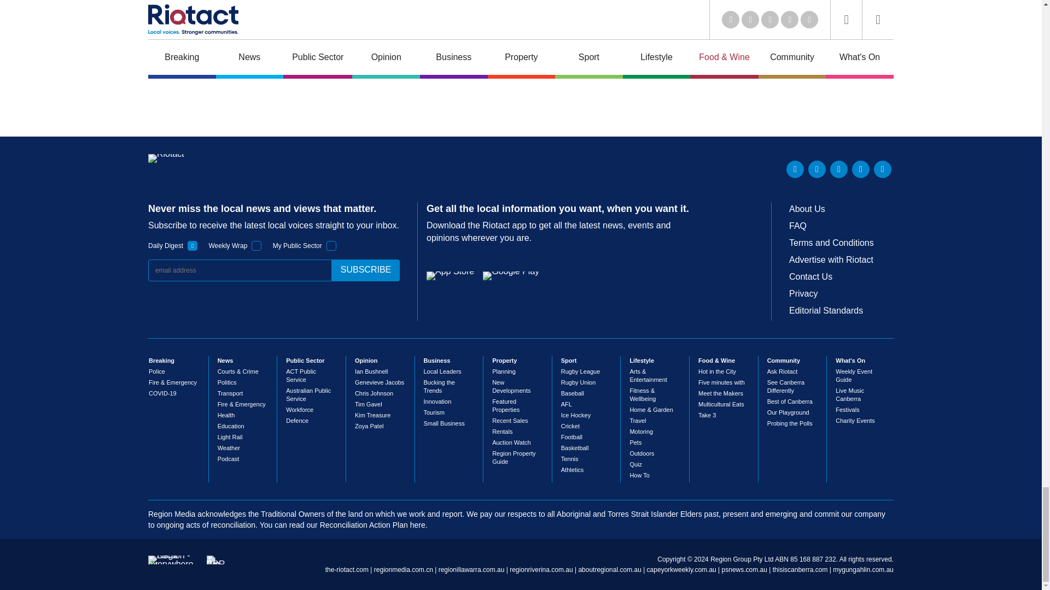 The height and width of the screenshot is (590, 1050). What do you see at coordinates (817, 169) in the screenshot?
I see `Twitter` at bounding box center [817, 169].